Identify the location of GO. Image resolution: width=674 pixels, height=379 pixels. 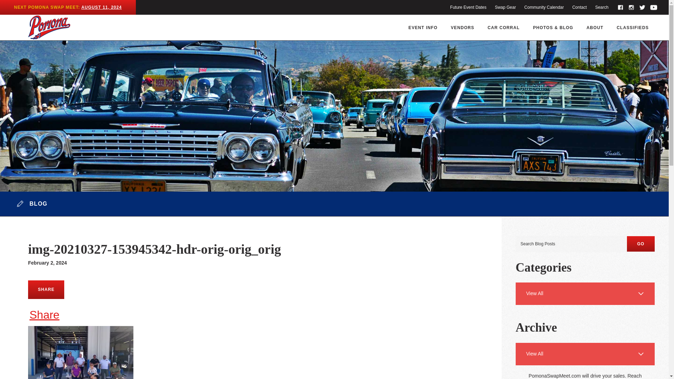
(640, 244).